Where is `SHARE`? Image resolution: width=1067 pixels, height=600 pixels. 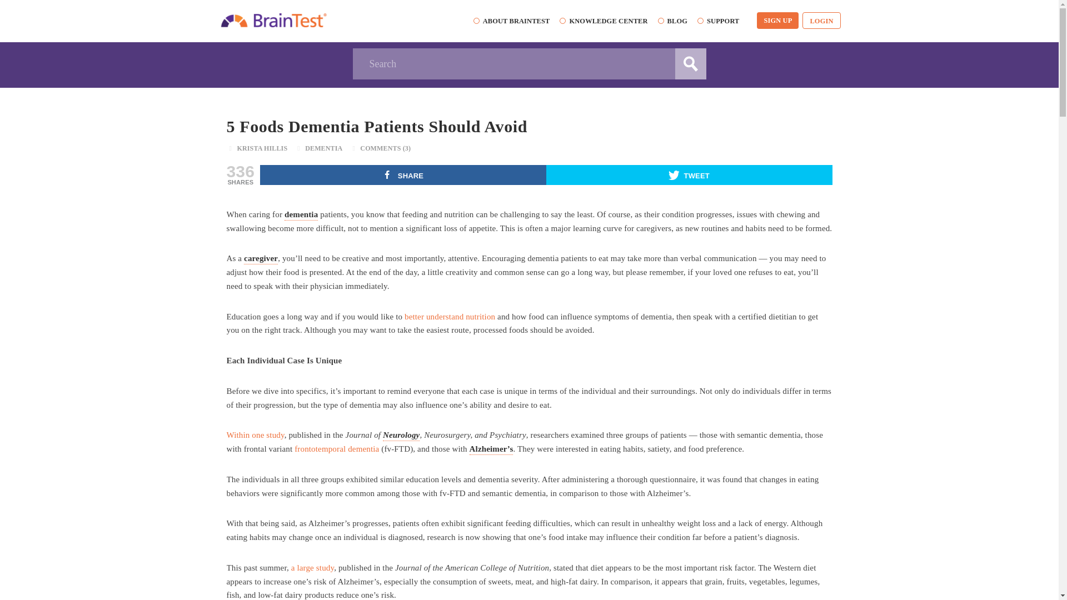 SHARE is located at coordinates (403, 174).